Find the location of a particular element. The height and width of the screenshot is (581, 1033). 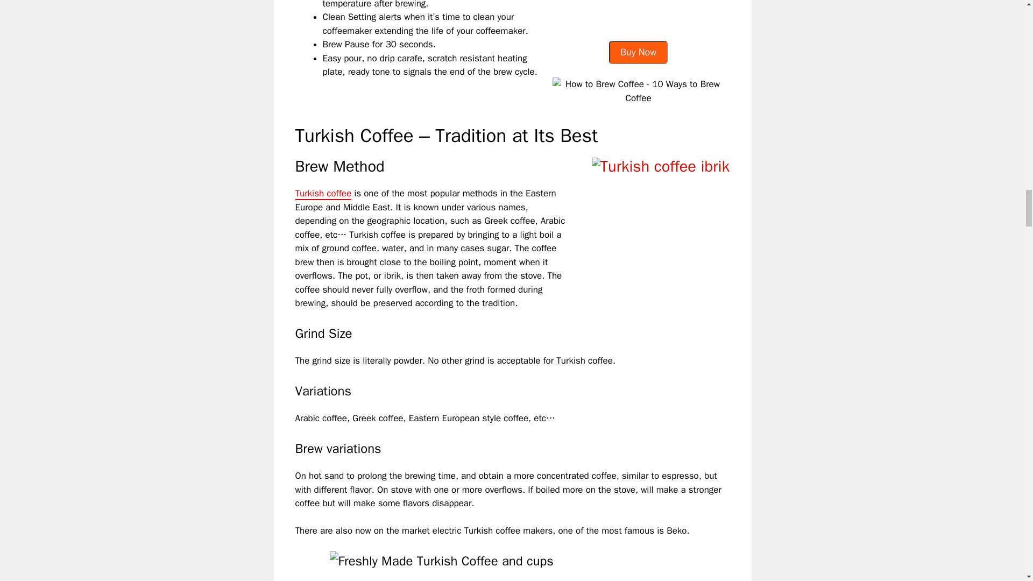

Turkish coffee is located at coordinates (323, 194).